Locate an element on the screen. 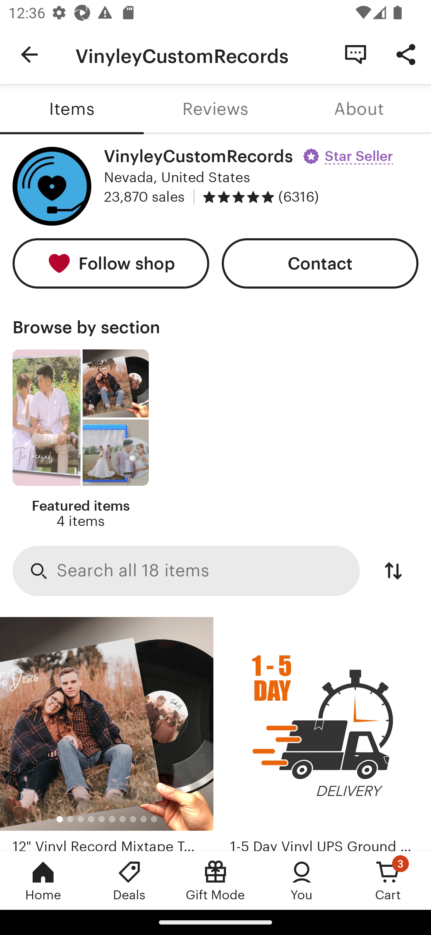  Featured items 4 items is located at coordinates (80, 439).